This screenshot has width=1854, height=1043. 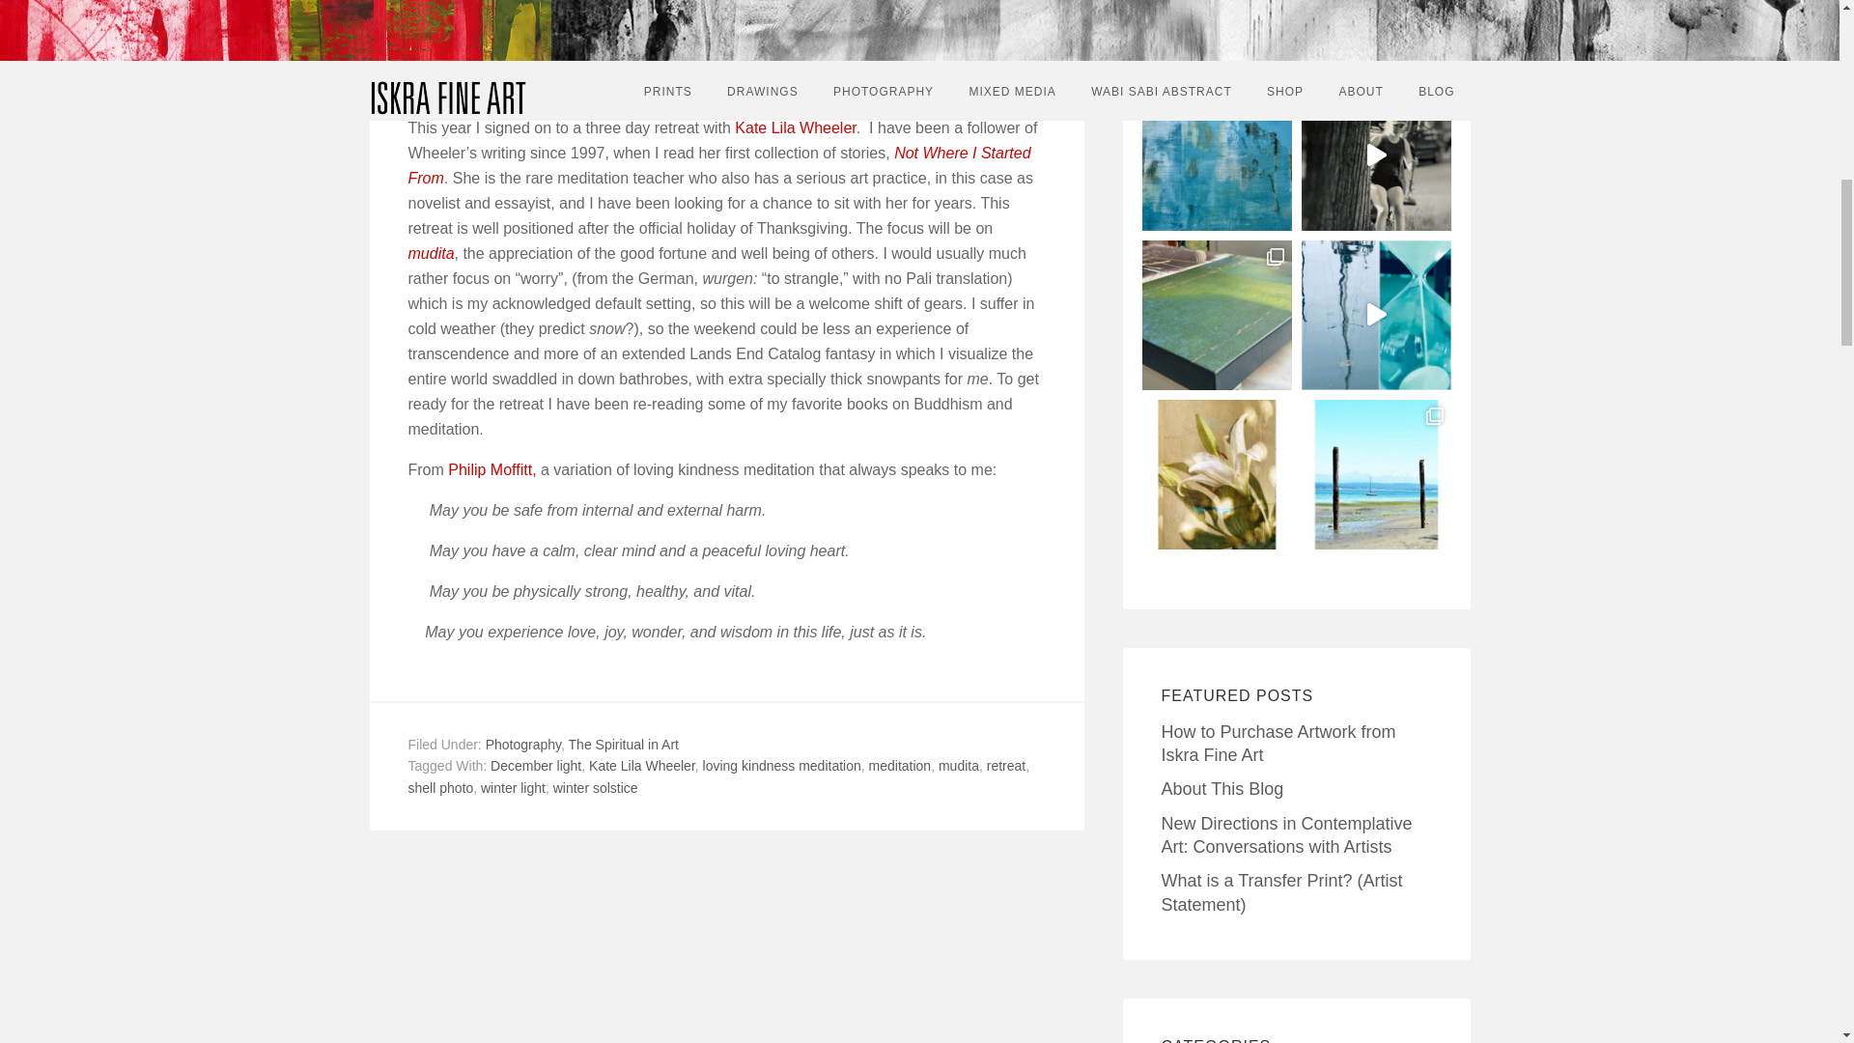 What do you see at coordinates (794, 127) in the screenshot?
I see `Kate Lila Wheeler` at bounding box center [794, 127].